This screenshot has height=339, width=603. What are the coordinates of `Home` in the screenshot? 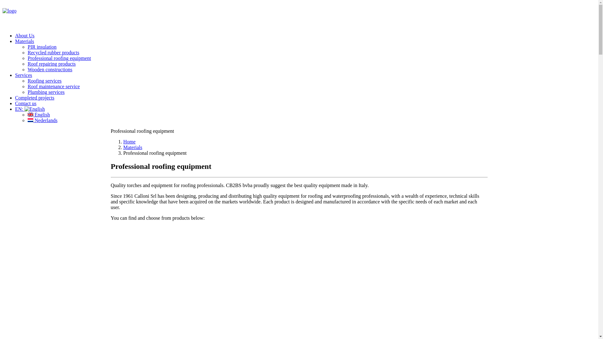 It's located at (129, 142).